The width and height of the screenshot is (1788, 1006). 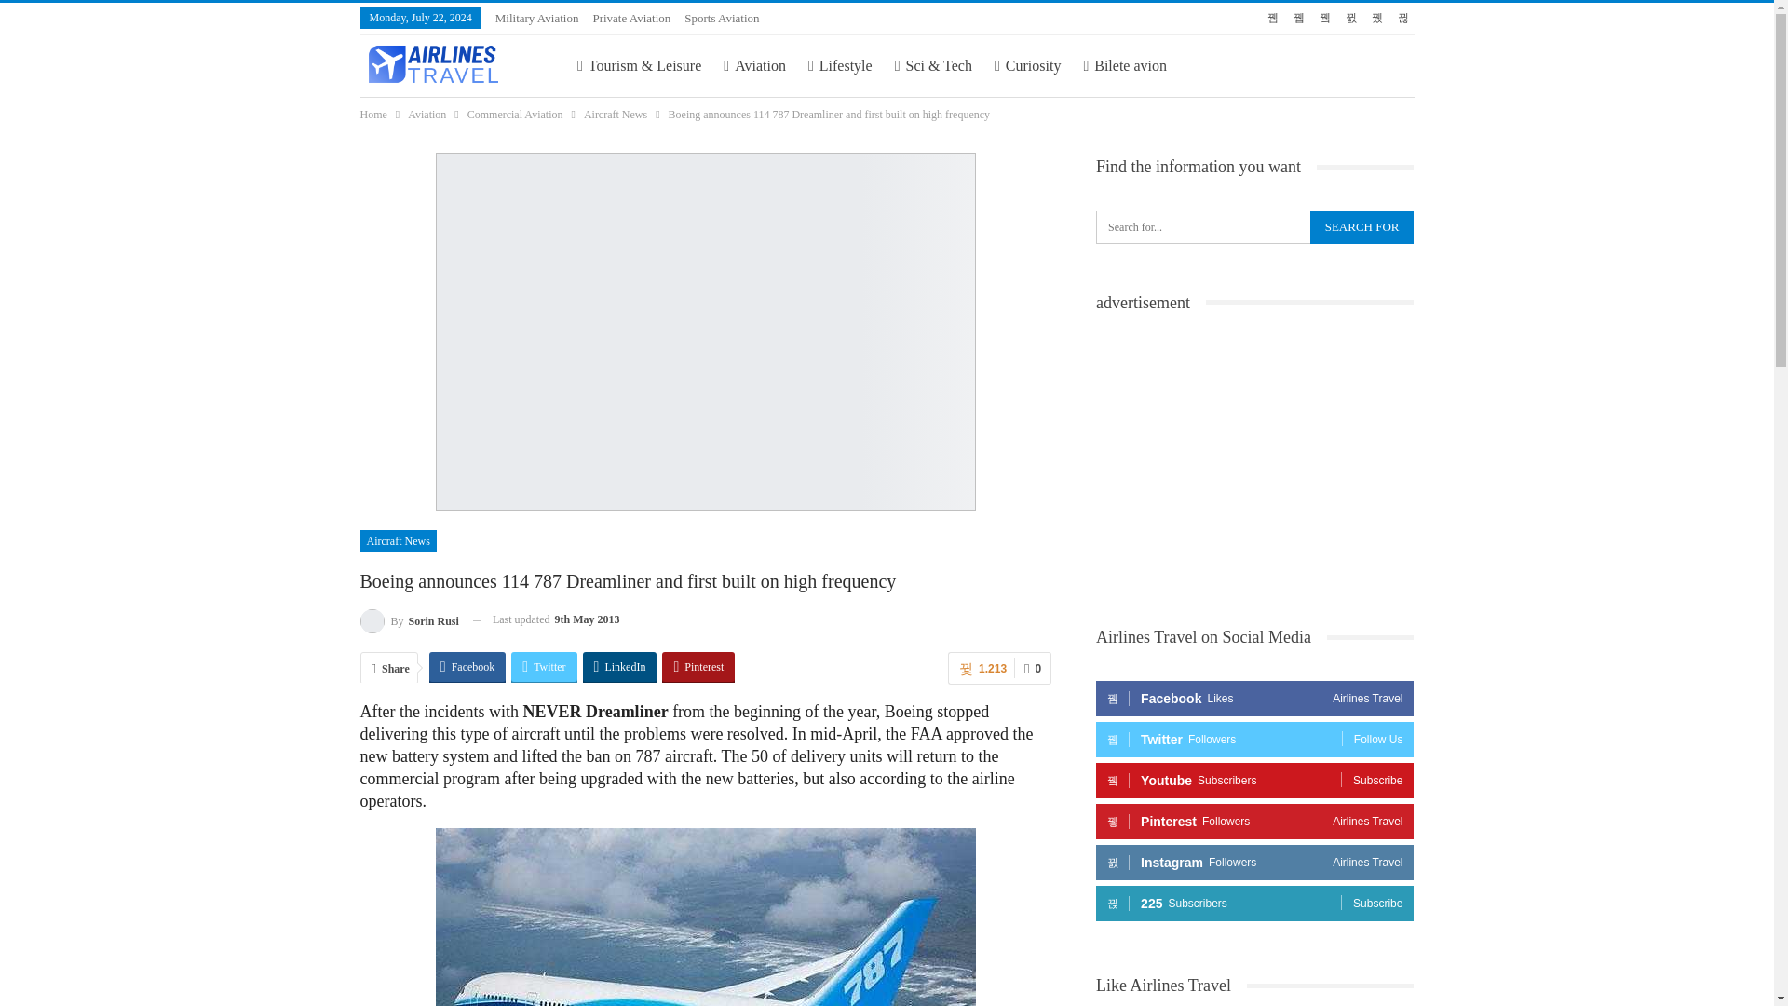 I want to click on Curiosity, so click(x=1028, y=65).